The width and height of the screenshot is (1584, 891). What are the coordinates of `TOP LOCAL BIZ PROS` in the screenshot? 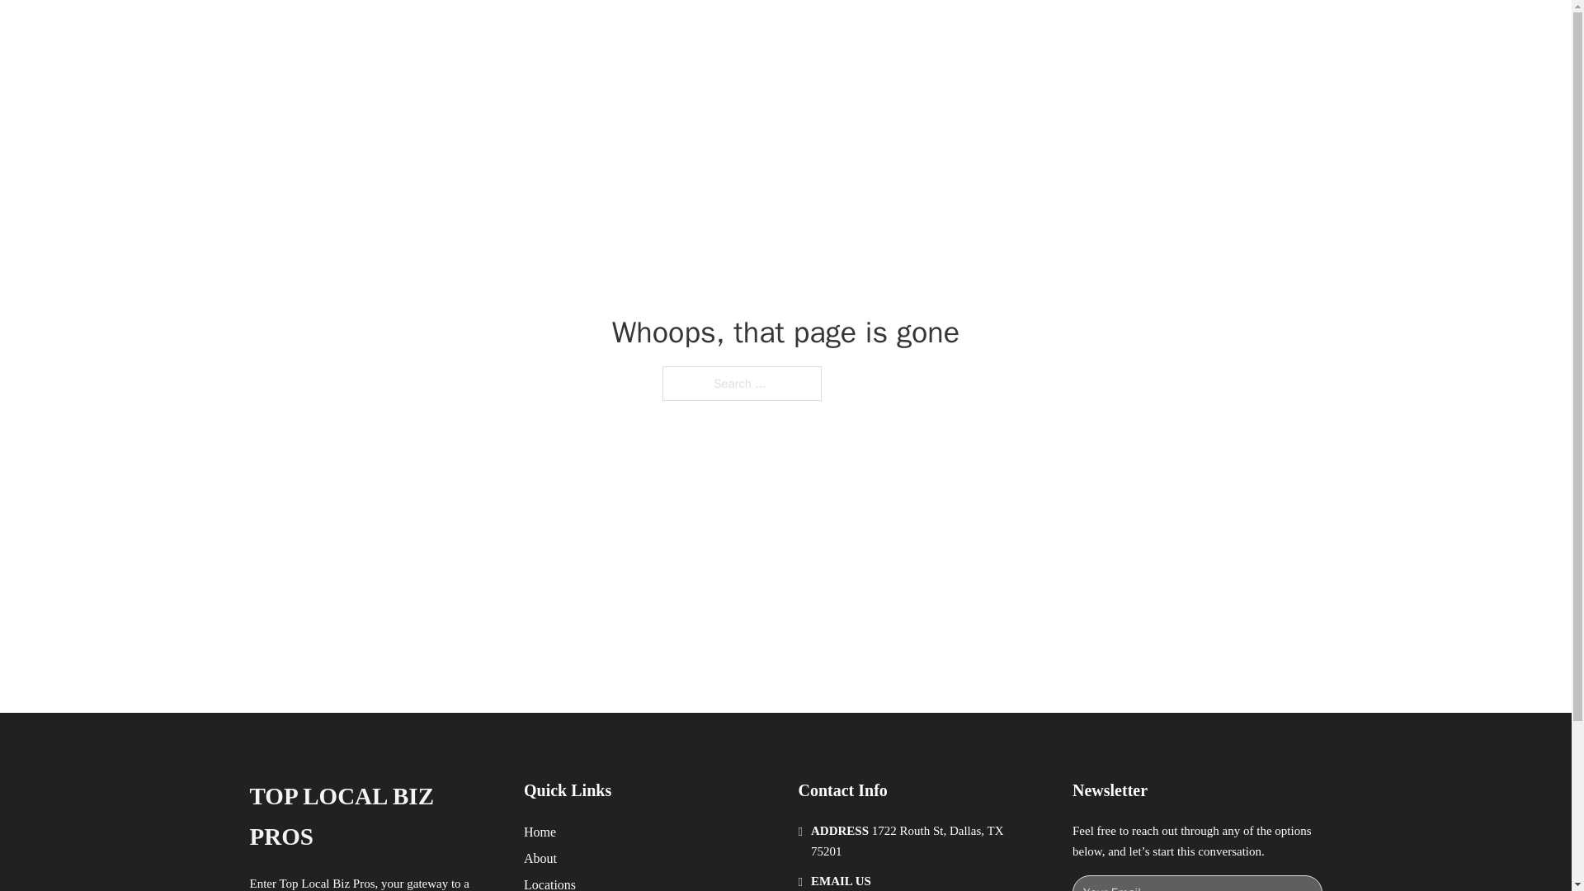 It's located at (452, 31).